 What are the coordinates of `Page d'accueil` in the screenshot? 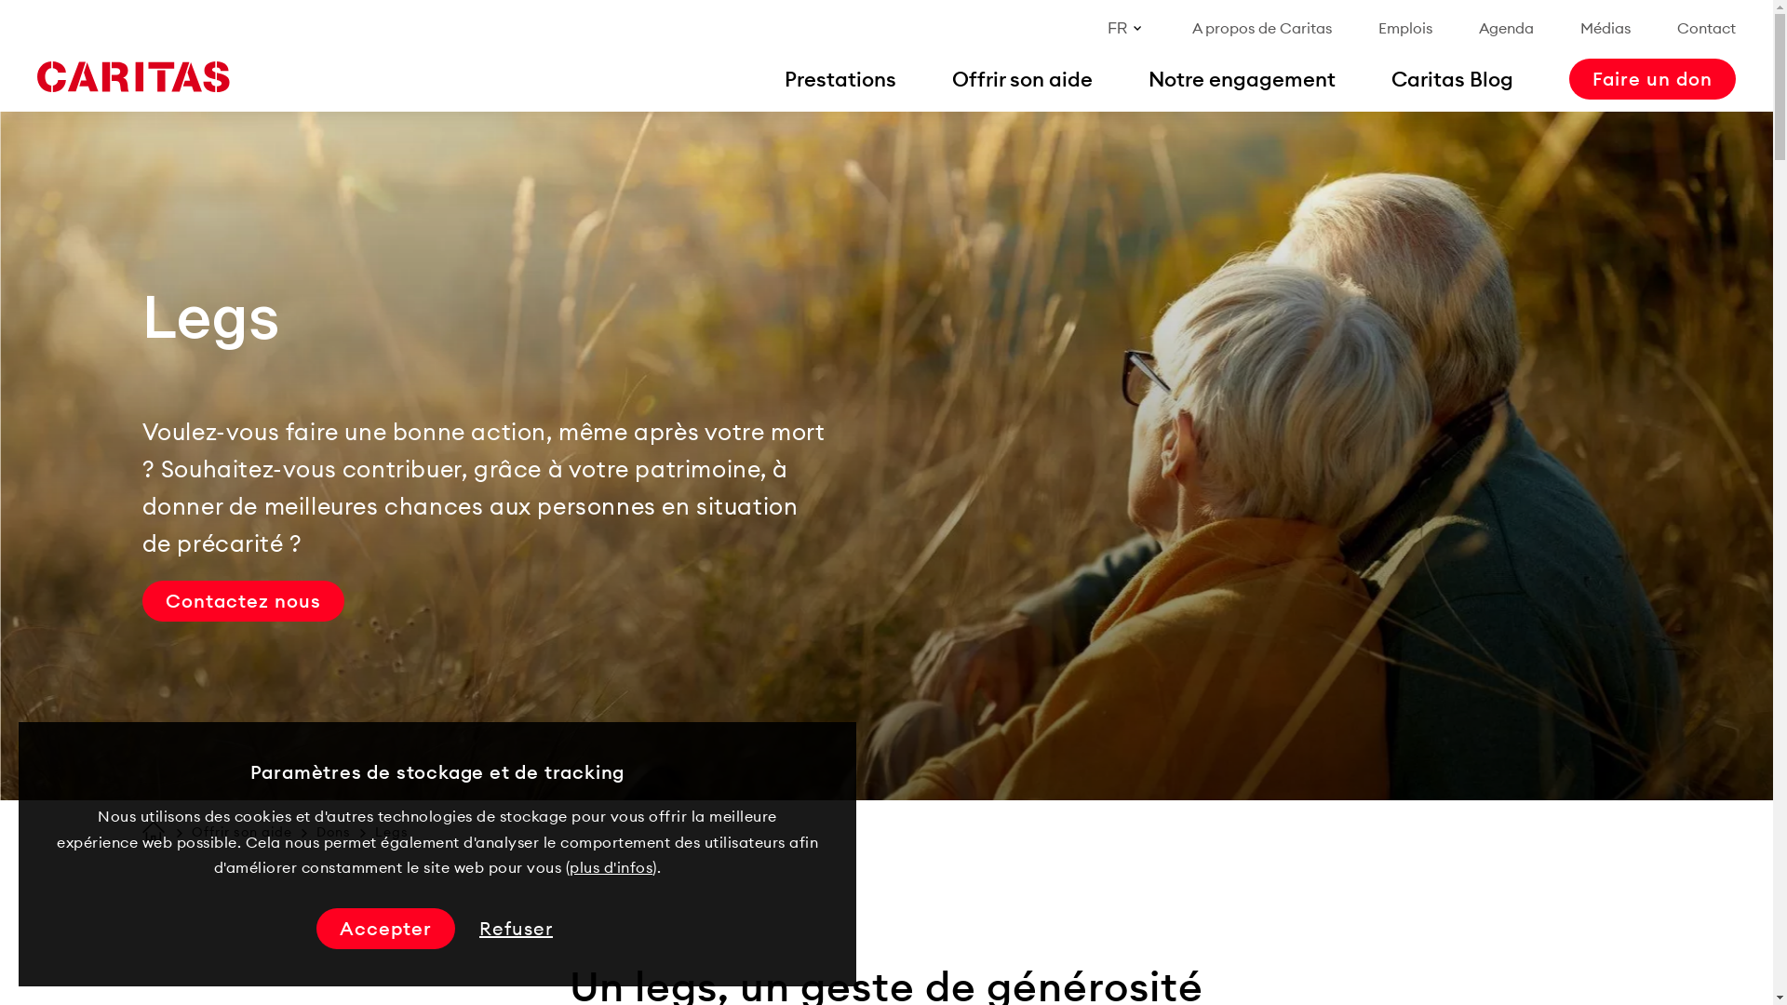 It's located at (133, 77).